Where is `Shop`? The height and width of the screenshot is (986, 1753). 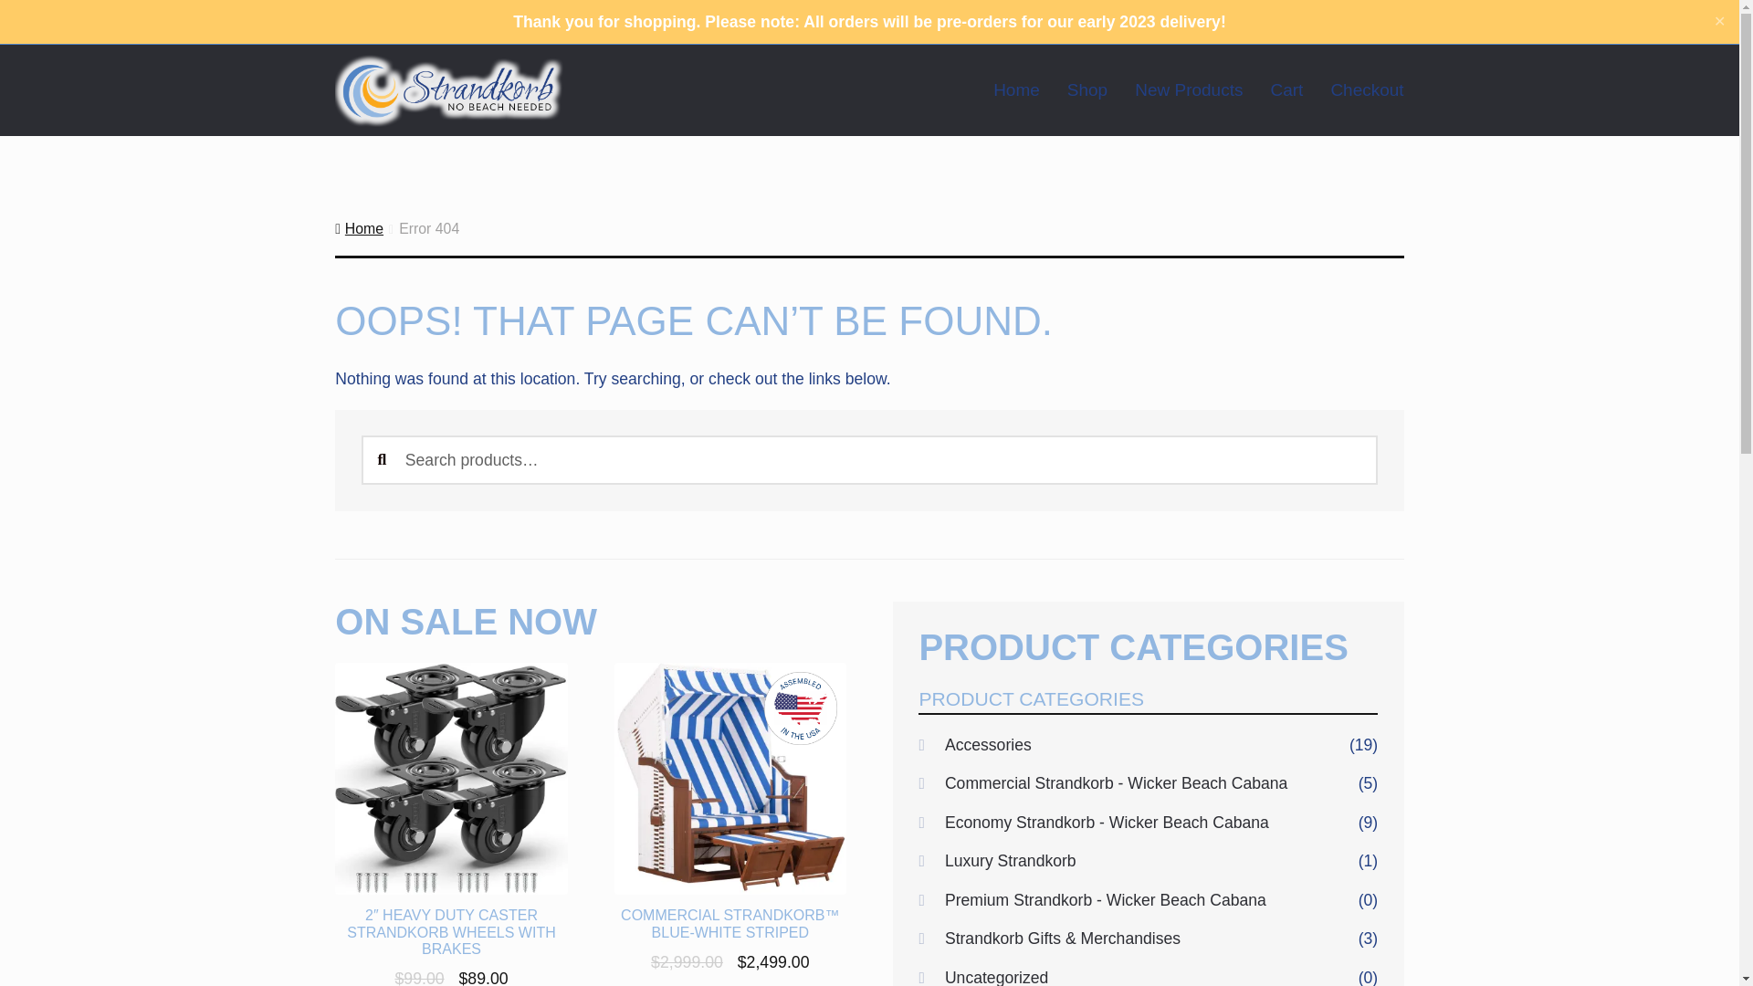
Shop is located at coordinates (1074, 89).